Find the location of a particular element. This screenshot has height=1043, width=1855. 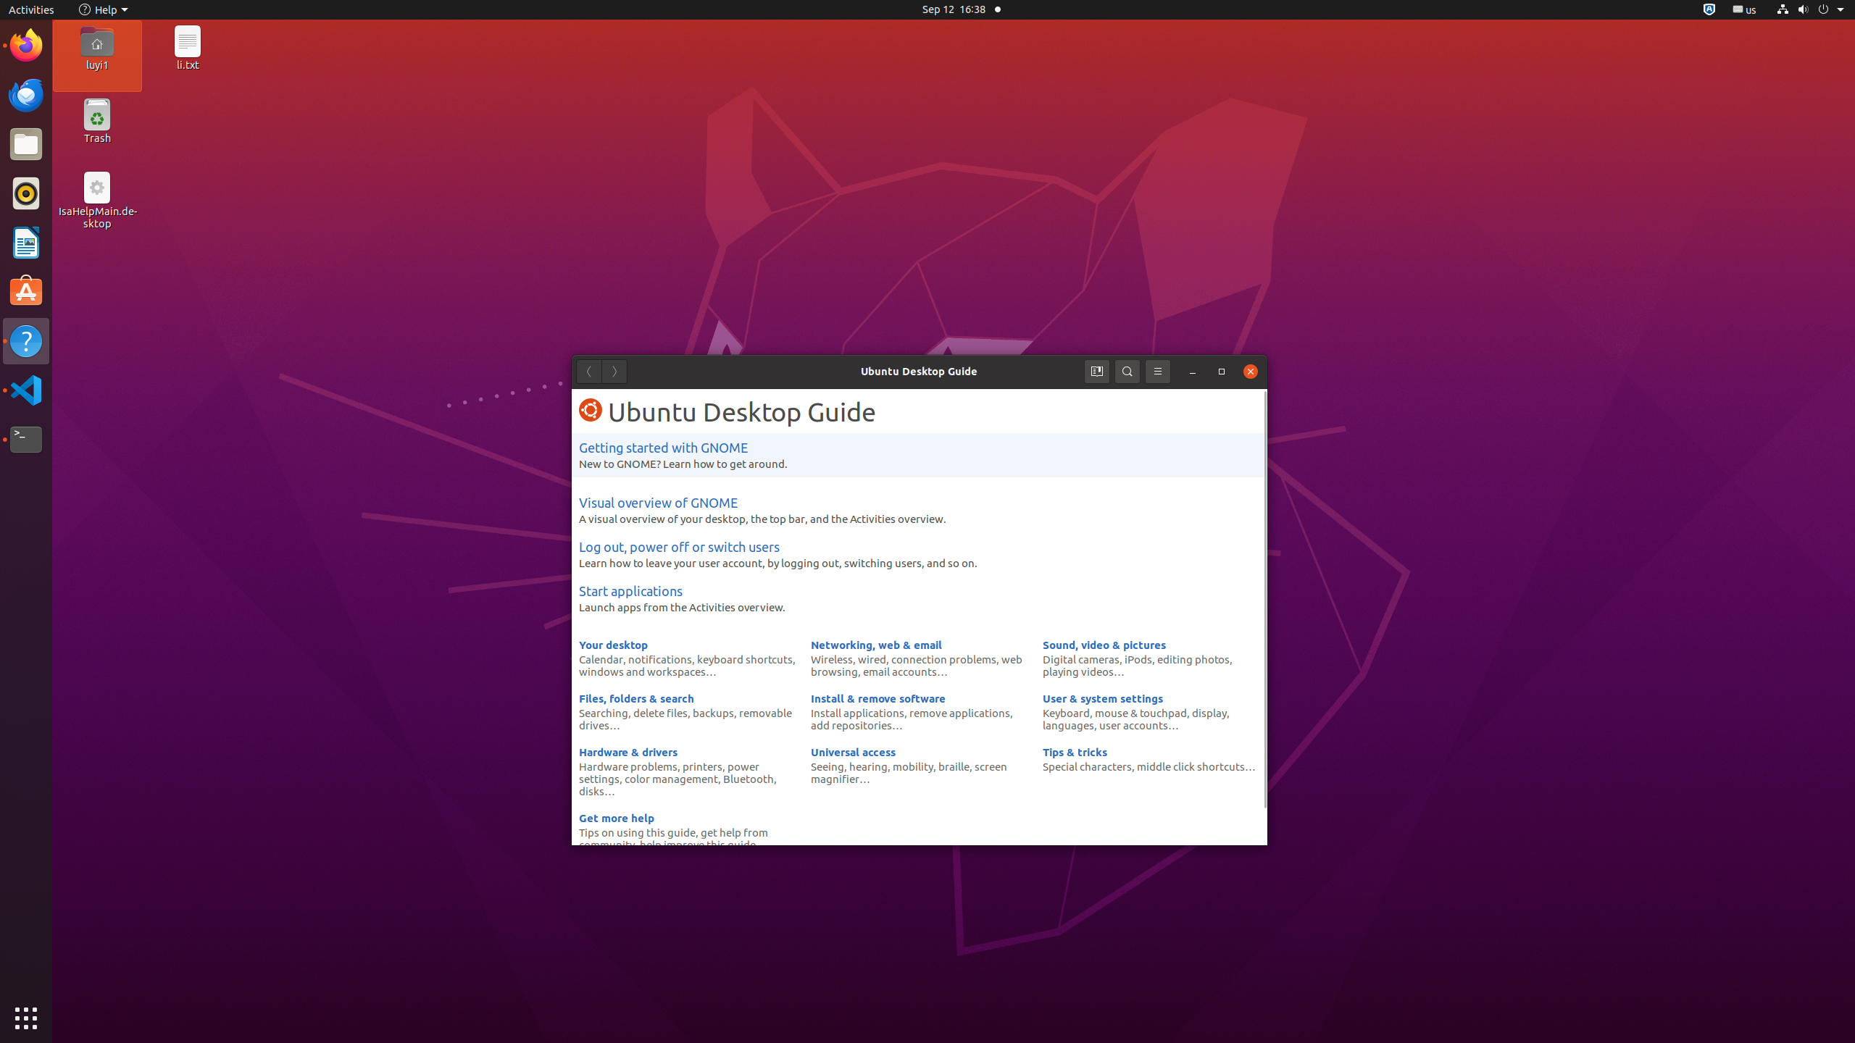

Searching is located at coordinates (604, 713).